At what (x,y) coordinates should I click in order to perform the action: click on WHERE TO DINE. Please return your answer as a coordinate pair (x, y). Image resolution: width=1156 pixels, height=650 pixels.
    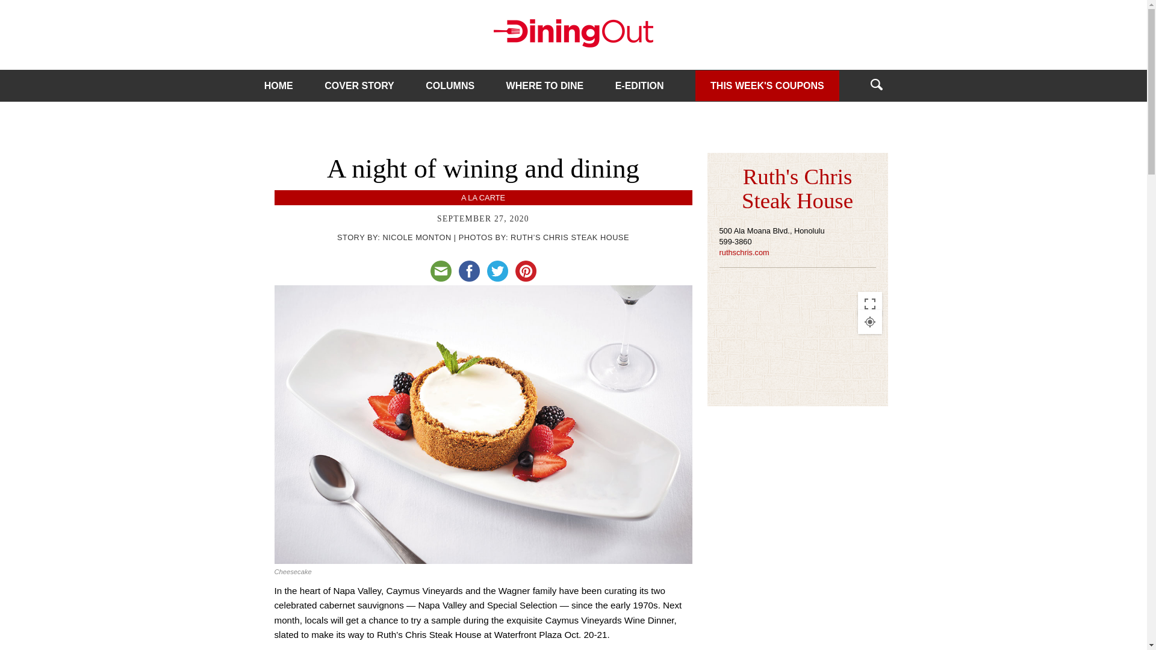
    Looking at the image, I should click on (544, 85).